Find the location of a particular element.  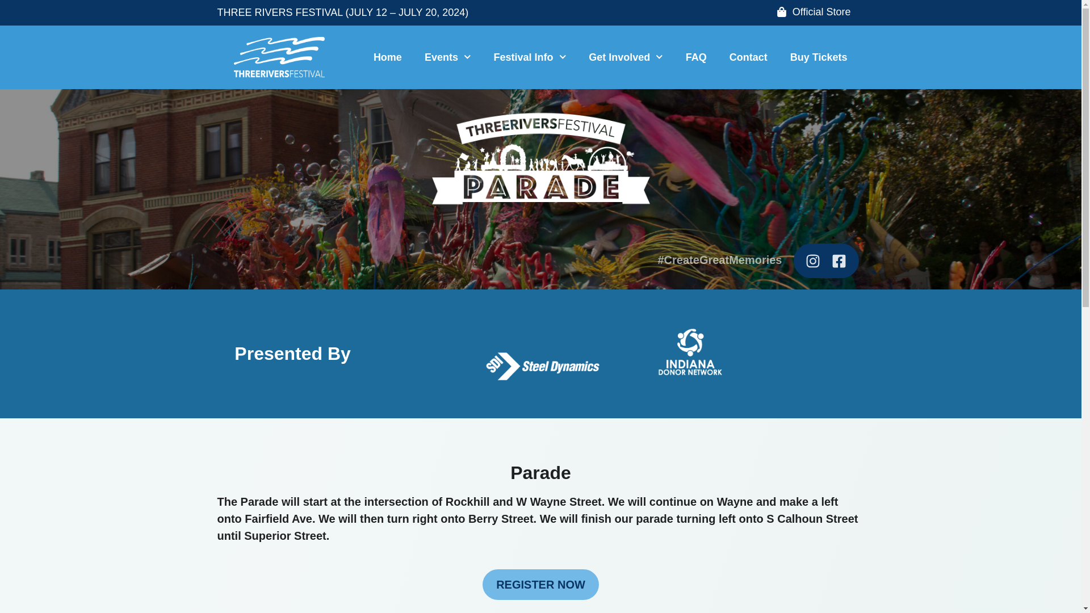

Home is located at coordinates (387, 57).